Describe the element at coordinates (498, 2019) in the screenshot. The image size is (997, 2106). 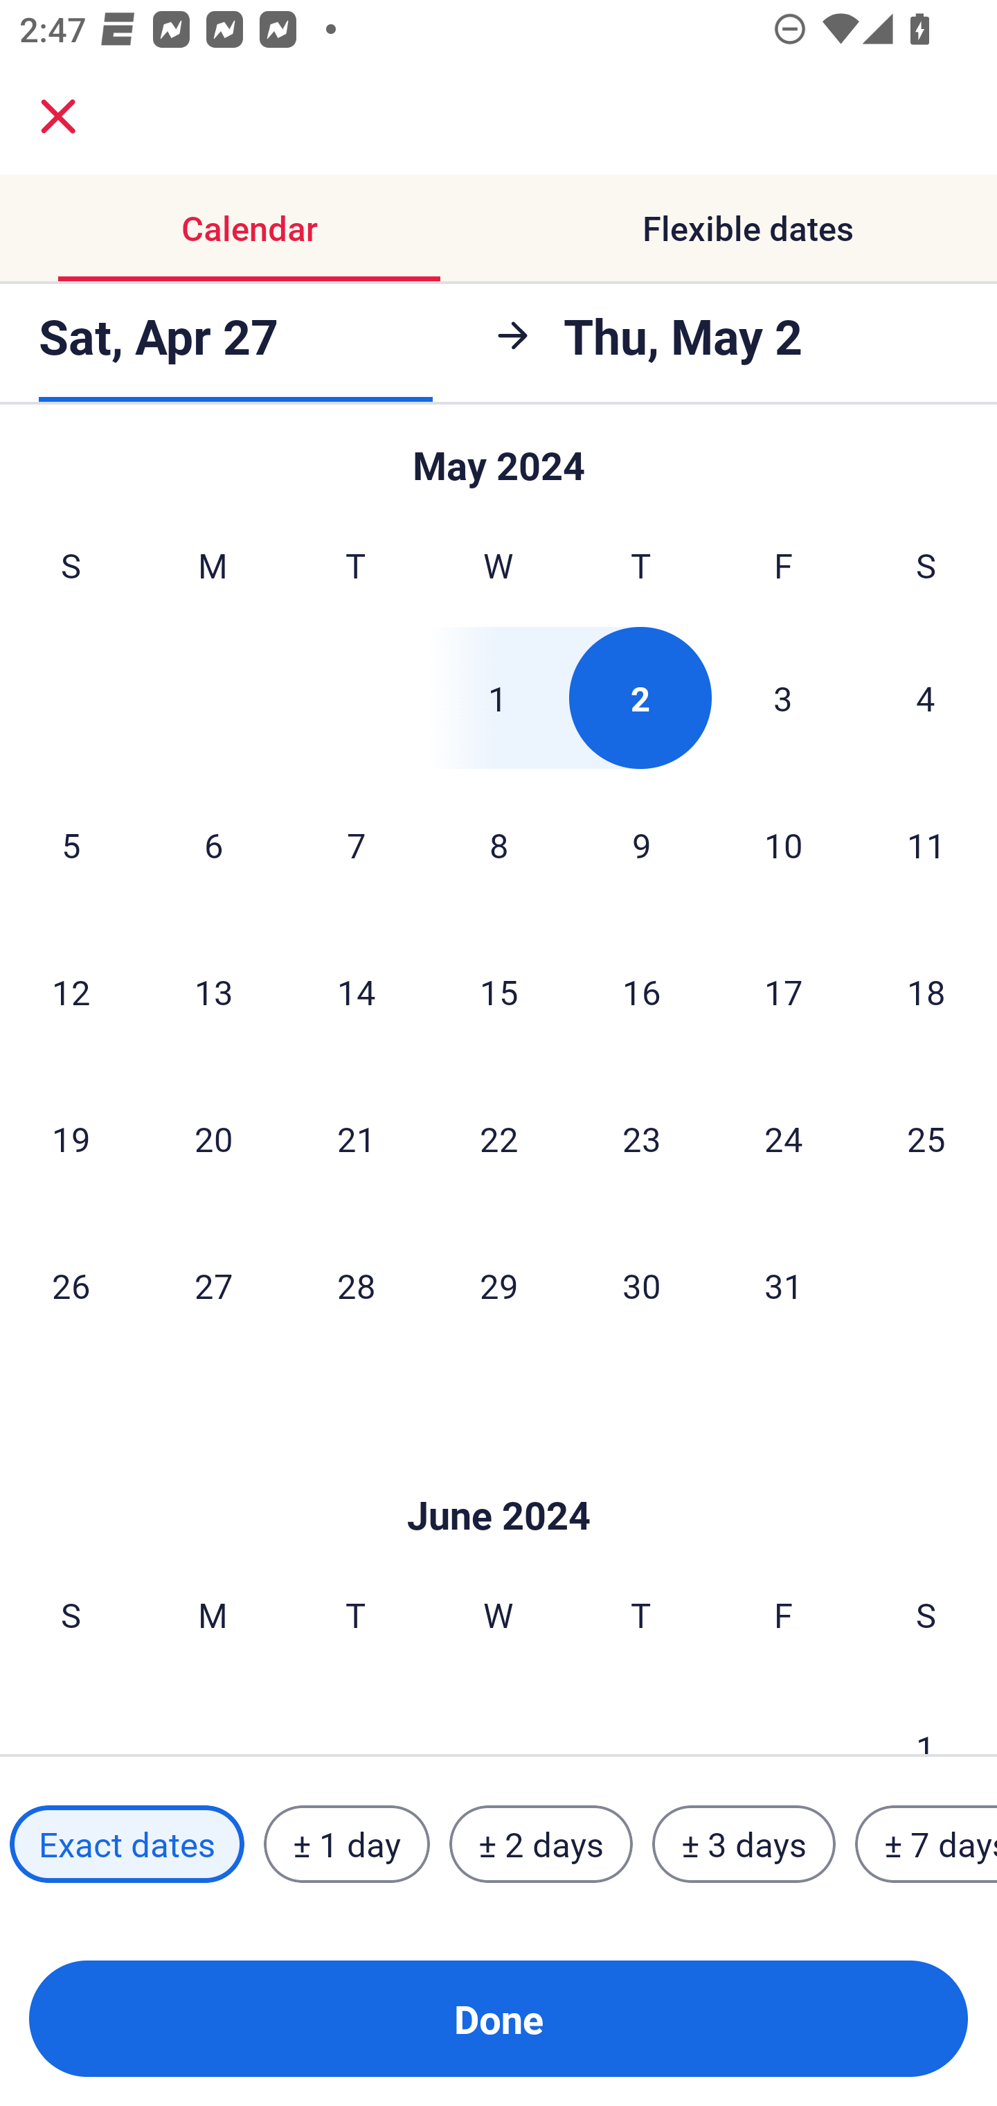
I see `Done` at that location.